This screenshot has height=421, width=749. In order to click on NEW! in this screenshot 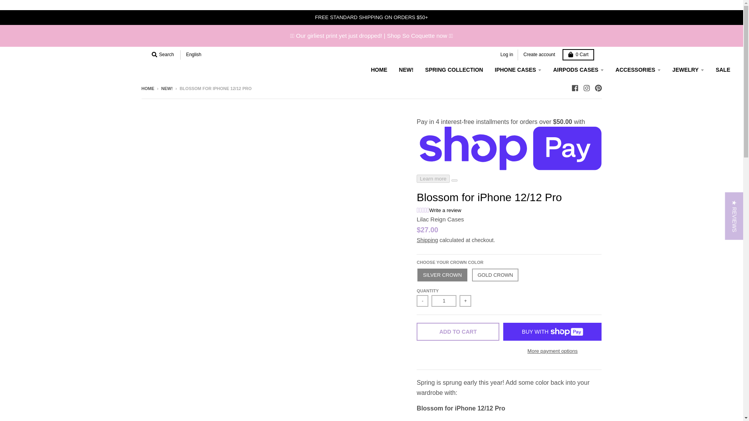, I will do `click(406, 69)`.